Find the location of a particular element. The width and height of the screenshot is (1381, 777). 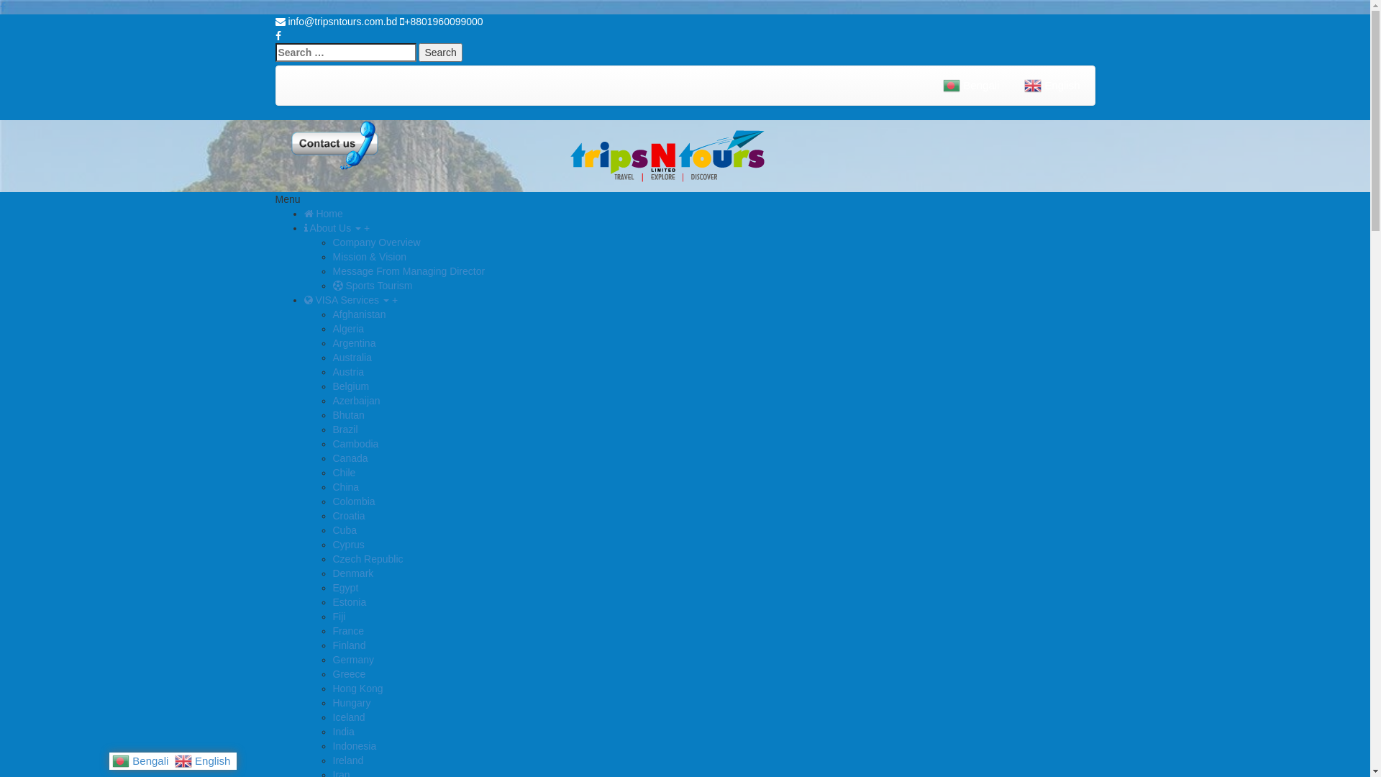

Afghanistan is located at coordinates (359, 314).